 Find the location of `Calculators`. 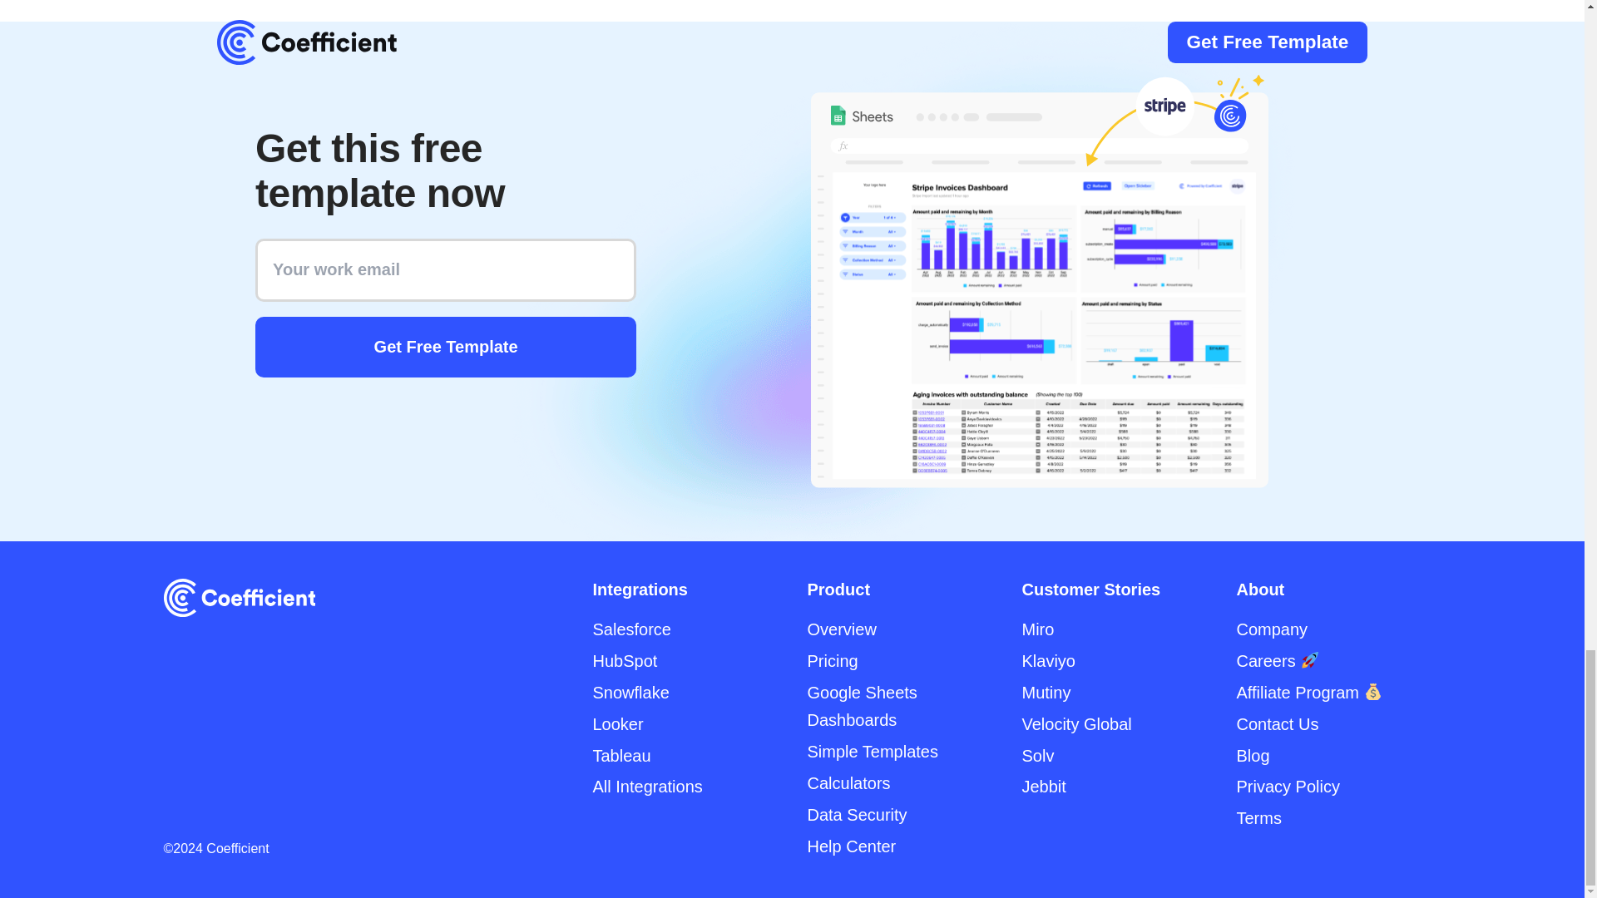

Calculators is located at coordinates (848, 782).